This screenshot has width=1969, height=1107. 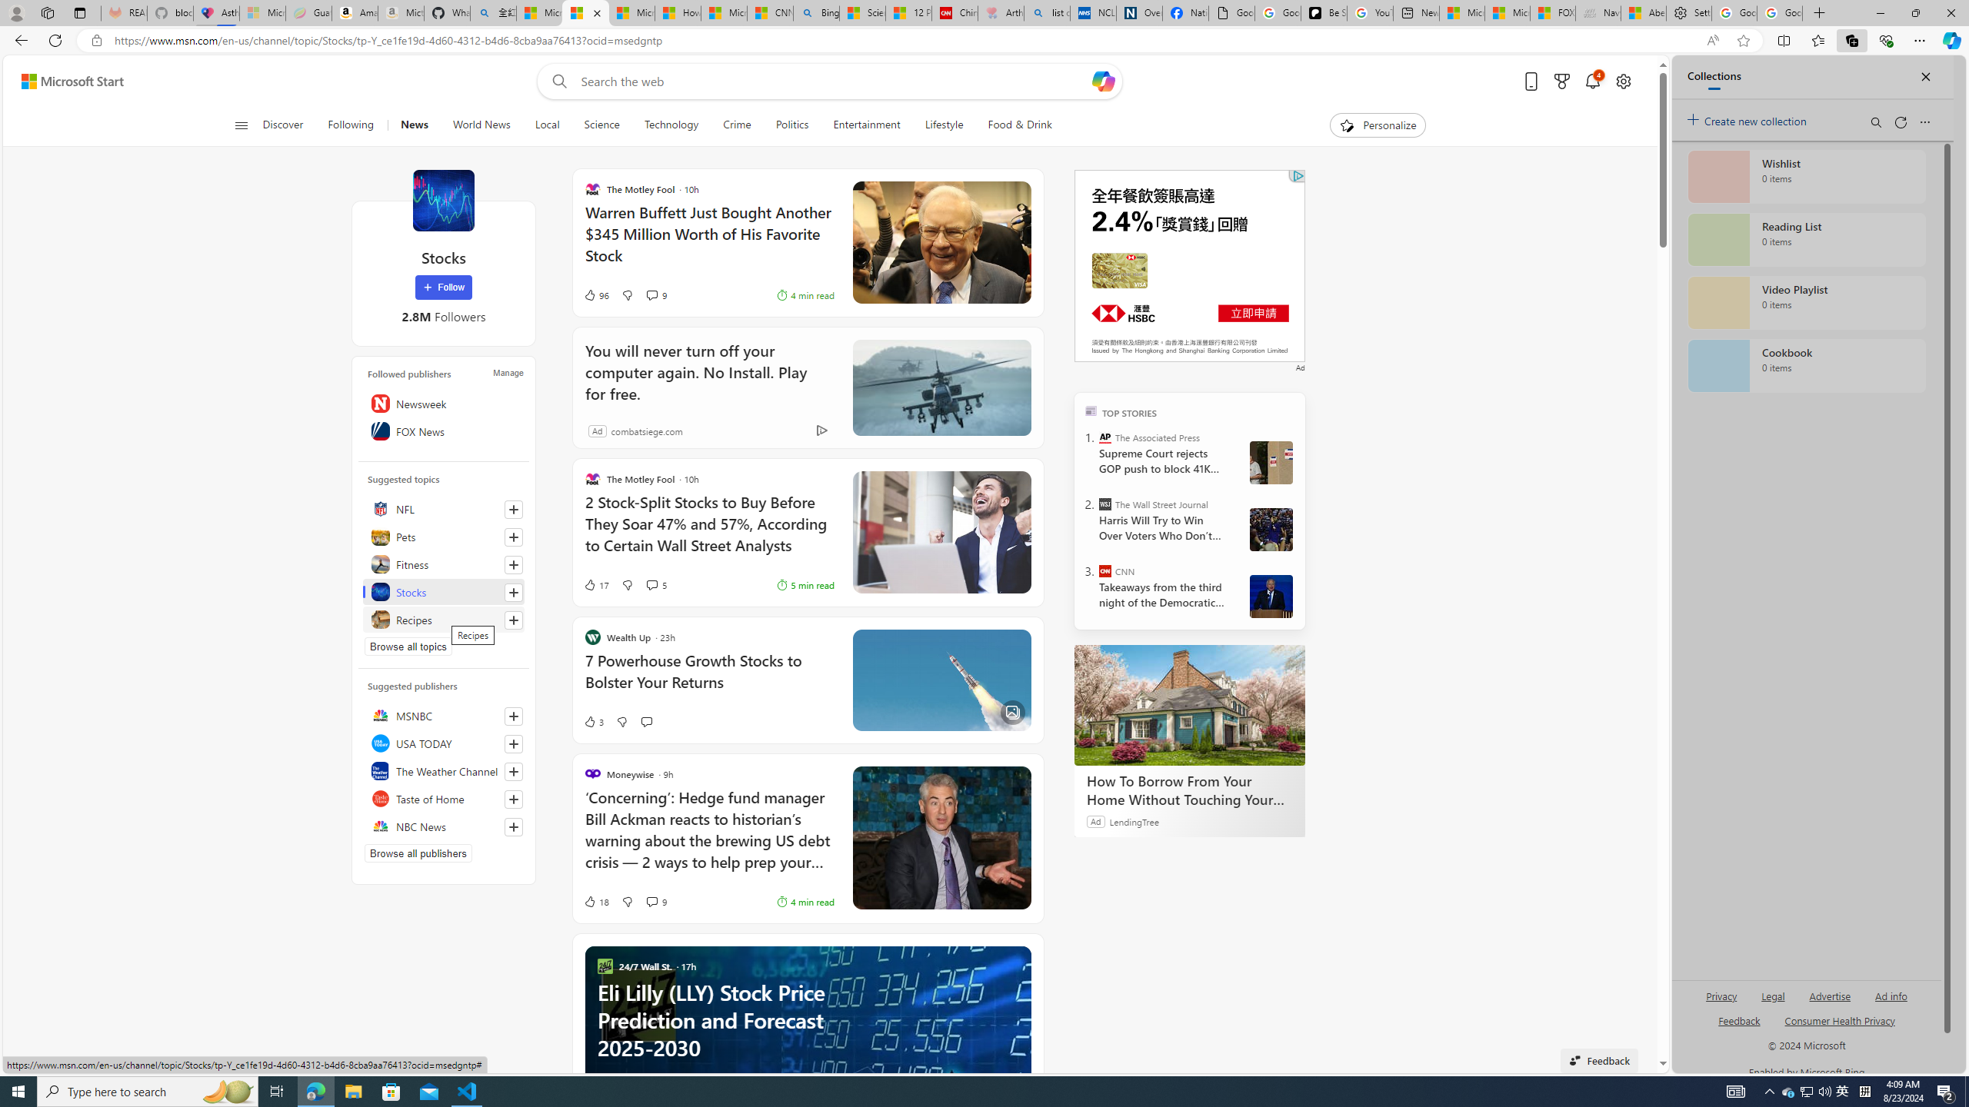 What do you see at coordinates (1104, 437) in the screenshot?
I see `The Associated Press` at bounding box center [1104, 437].